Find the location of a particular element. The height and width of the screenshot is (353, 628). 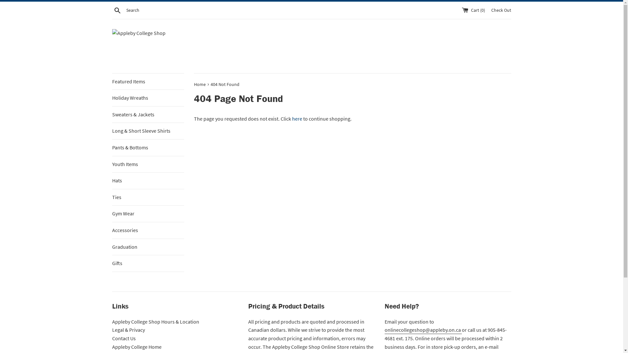

here is located at coordinates (297, 119).